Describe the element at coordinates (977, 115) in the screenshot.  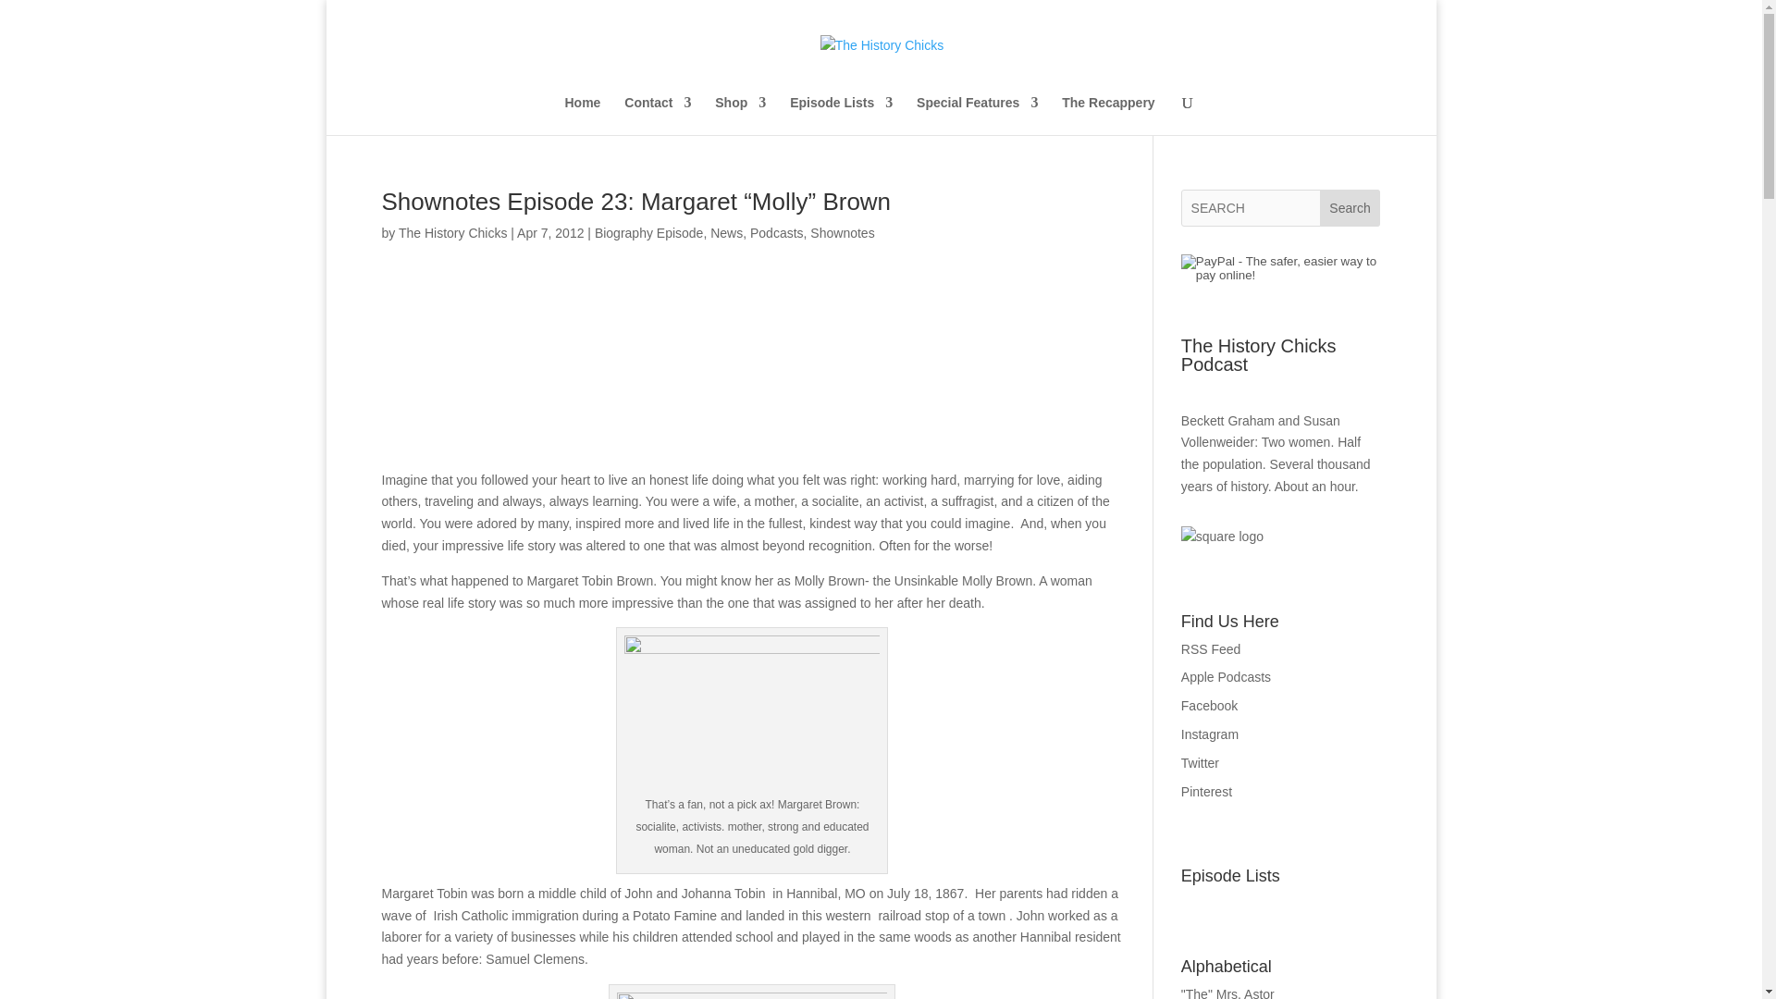
I see `Special Features` at that location.